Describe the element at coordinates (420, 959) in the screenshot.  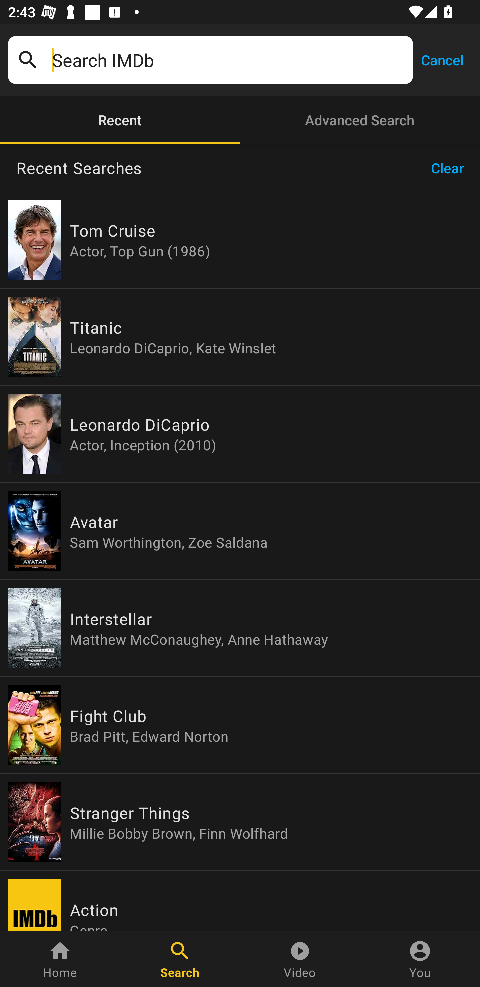
I see `You` at that location.